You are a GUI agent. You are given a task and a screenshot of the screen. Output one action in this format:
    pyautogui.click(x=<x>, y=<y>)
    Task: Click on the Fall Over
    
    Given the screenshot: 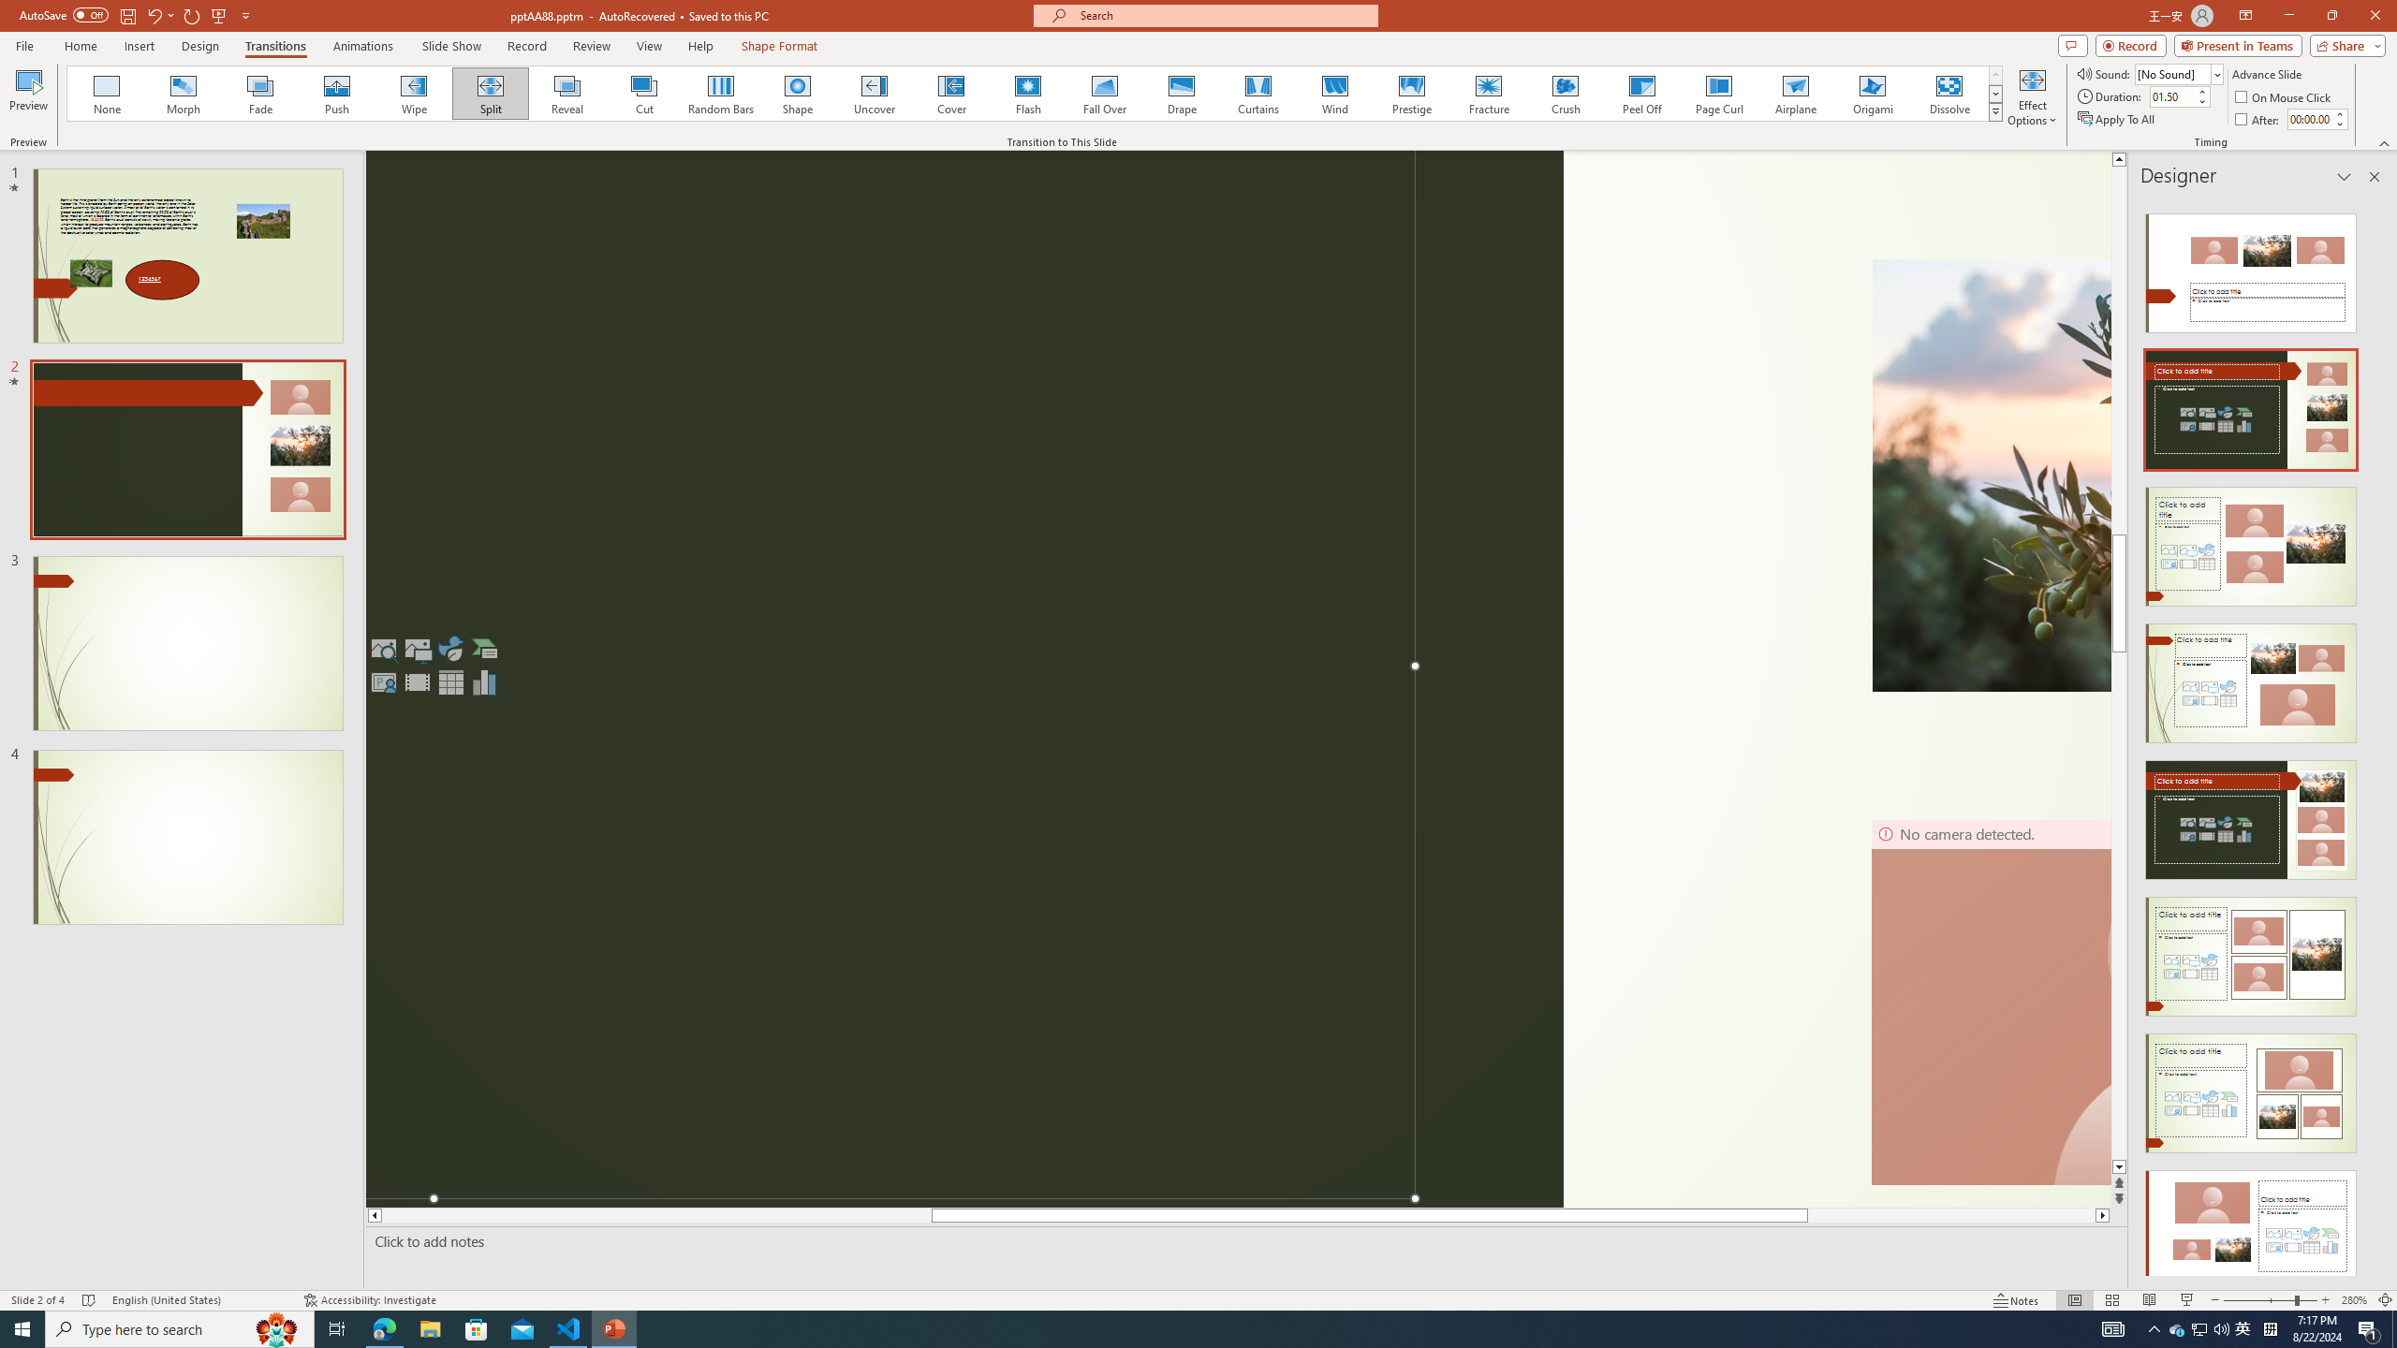 What is the action you would take?
    pyautogui.click(x=1105, y=94)
    